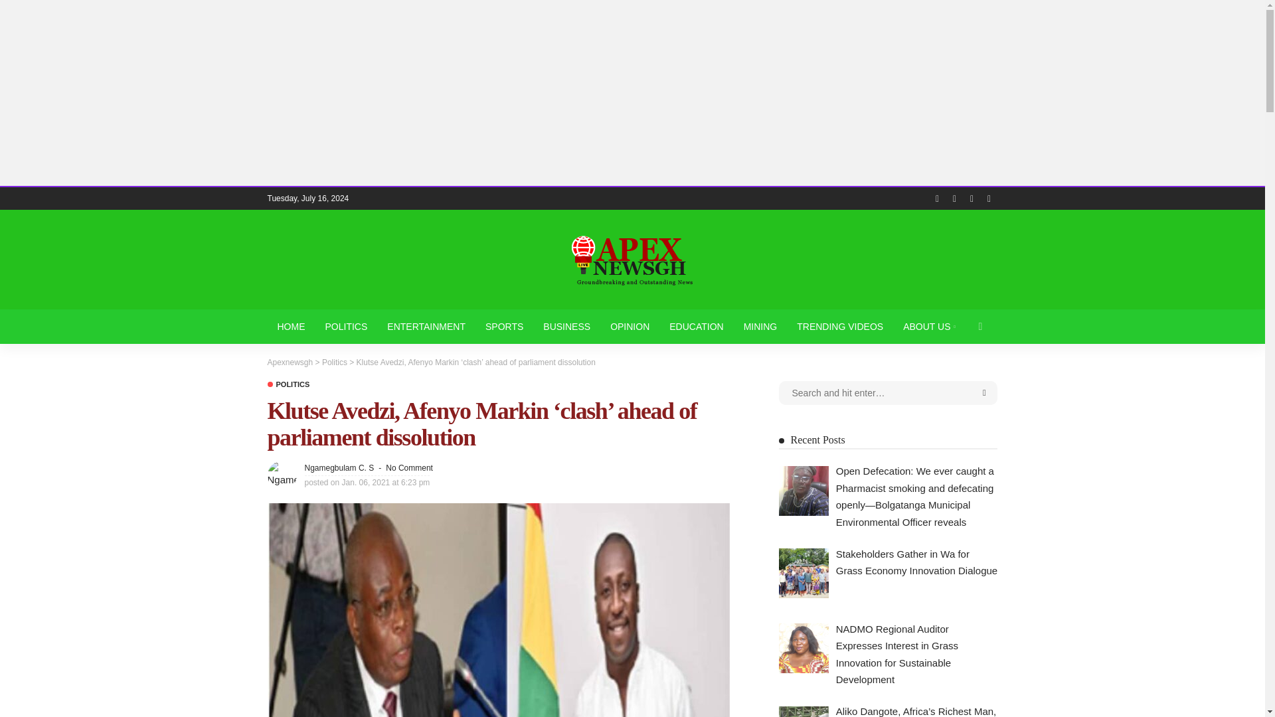 The width and height of the screenshot is (1275, 717). Describe the element at coordinates (346, 327) in the screenshot. I see `POLITICS` at that location.